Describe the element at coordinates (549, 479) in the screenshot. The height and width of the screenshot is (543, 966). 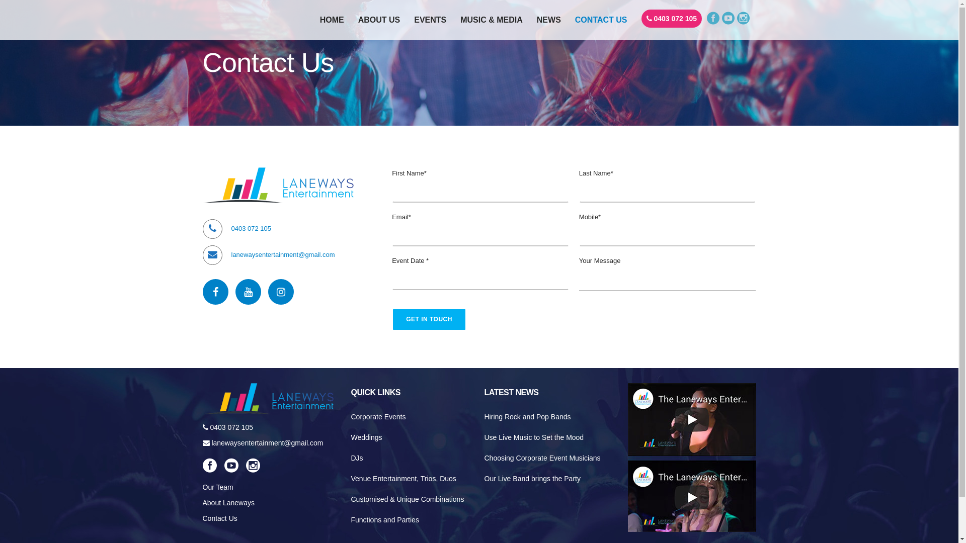
I see `Our Live Band brings the Party` at that location.